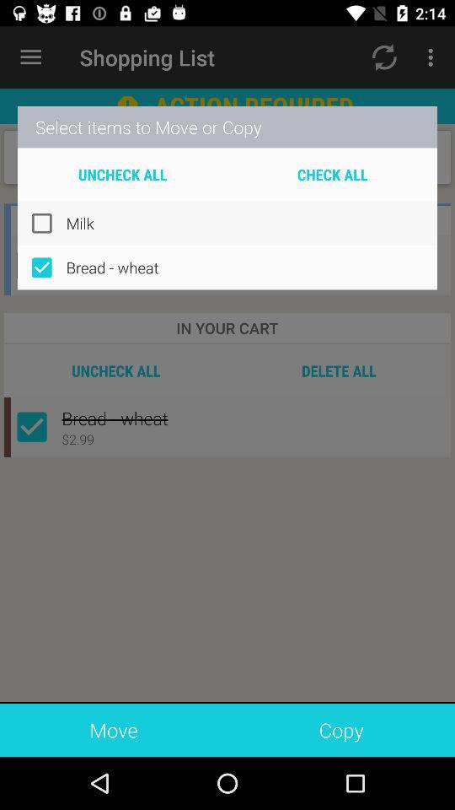 The image size is (455, 810). What do you see at coordinates (332, 174) in the screenshot?
I see `click the icon next to uncheck all item` at bounding box center [332, 174].